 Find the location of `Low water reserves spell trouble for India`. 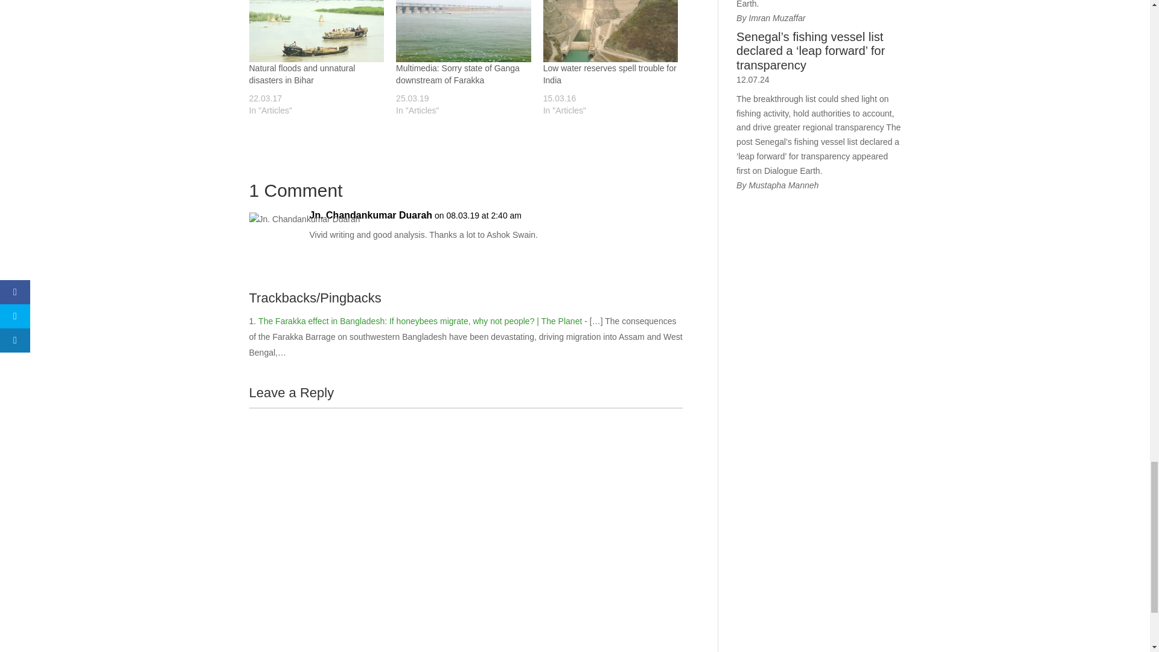

Low water reserves spell trouble for India is located at coordinates (611, 31).